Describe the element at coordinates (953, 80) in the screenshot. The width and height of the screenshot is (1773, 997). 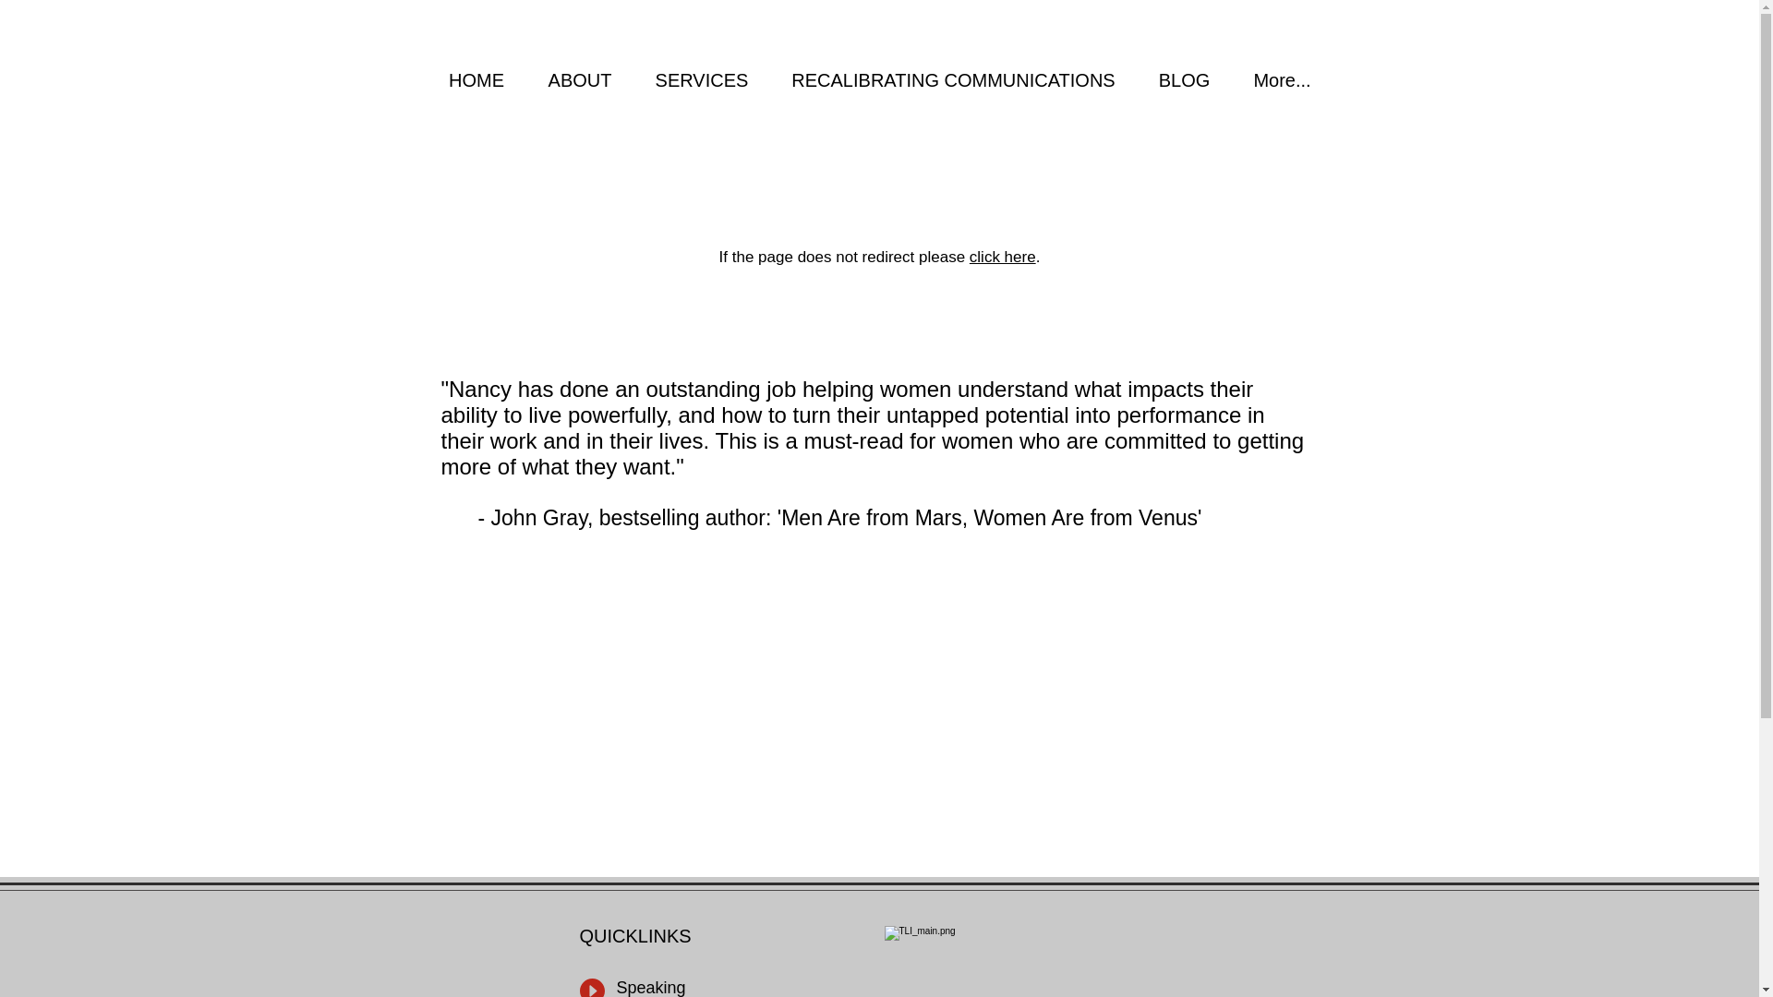
I see `RECALIBRATING COMMUNICATIONS` at that location.